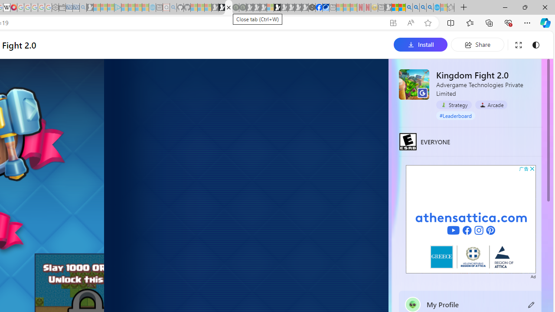  I want to click on App available. Install Kingdom Fight 2.0, so click(393, 23).